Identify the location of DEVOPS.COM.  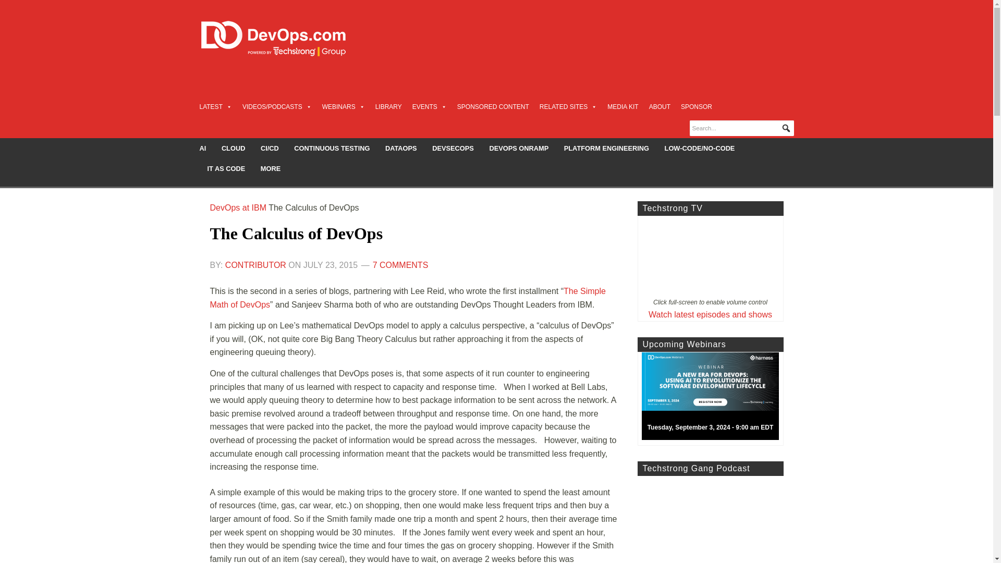
(285, 39).